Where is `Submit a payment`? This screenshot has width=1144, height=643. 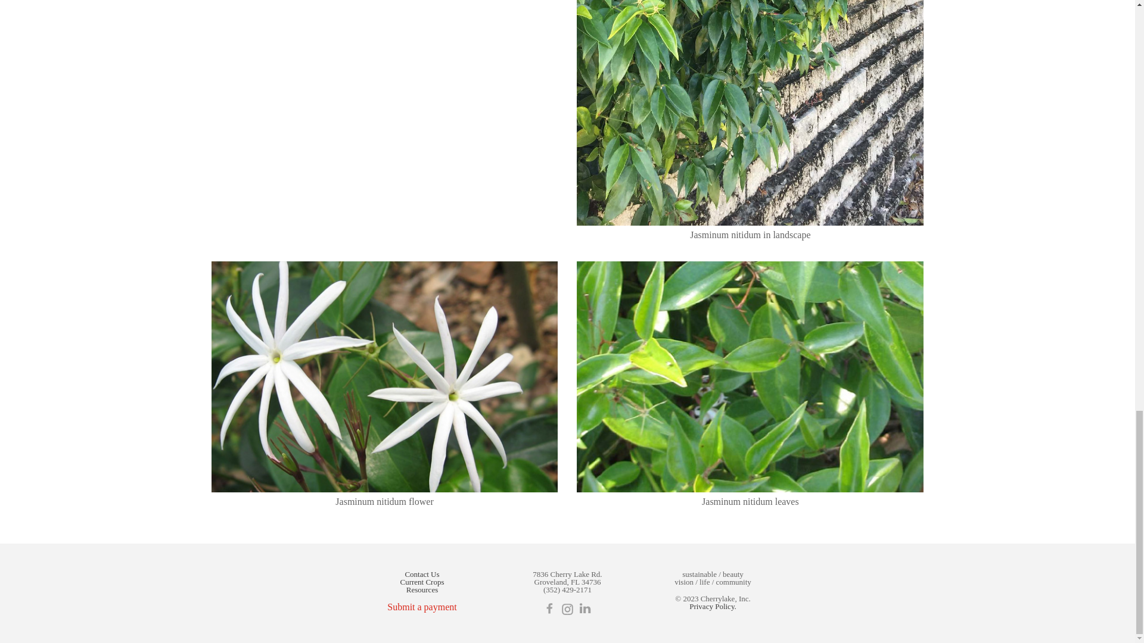
Submit a payment is located at coordinates (422, 607).